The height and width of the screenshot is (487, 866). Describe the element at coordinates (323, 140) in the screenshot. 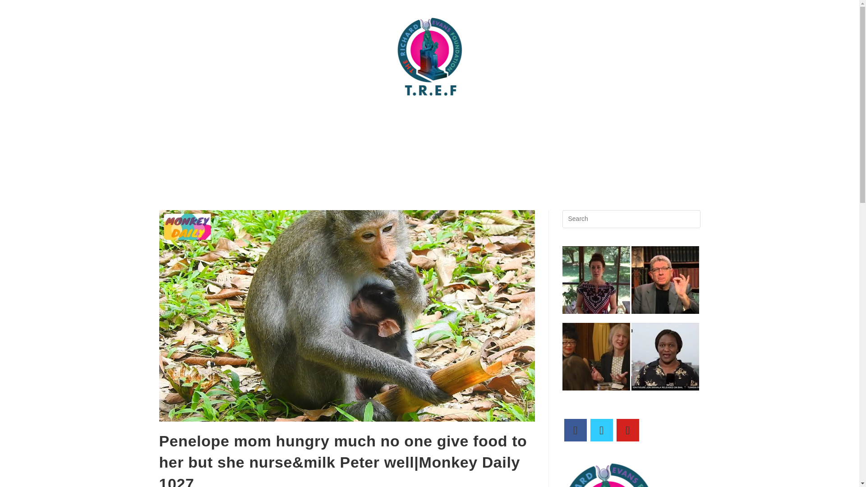

I see `Christian charities` at that location.